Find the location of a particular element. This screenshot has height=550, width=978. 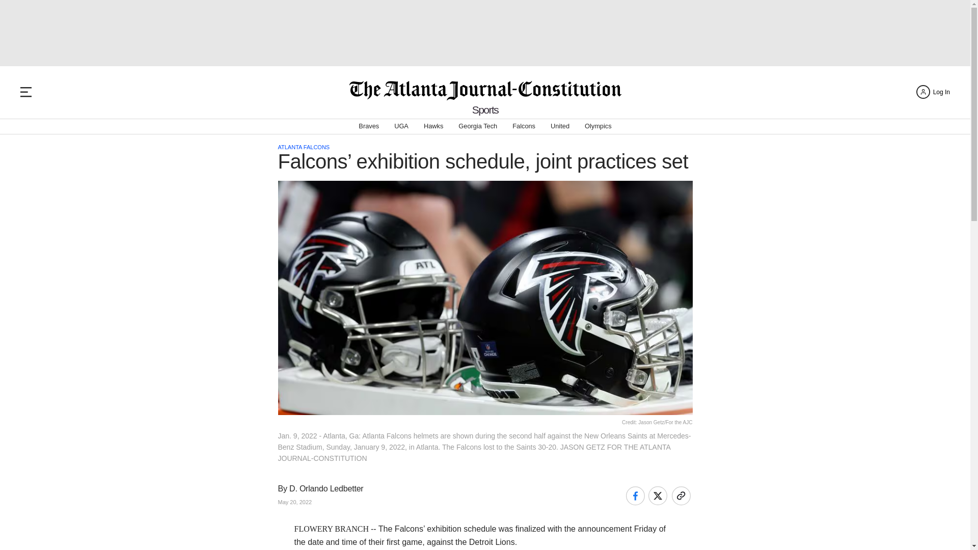

Hawks is located at coordinates (433, 126).